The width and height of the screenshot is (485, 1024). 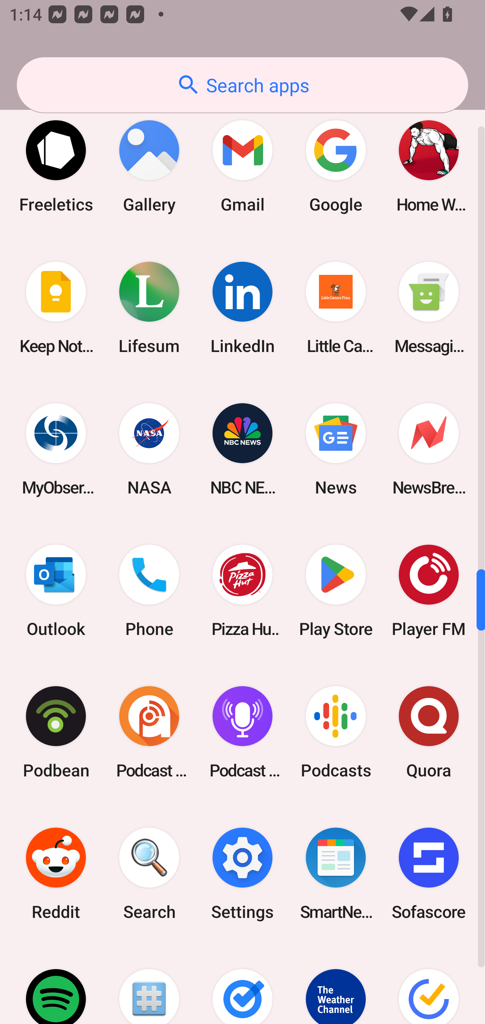 What do you see at coordinates (243, 166) in the screenshot?
I see `Gmail` at bounding box center [243, 166].